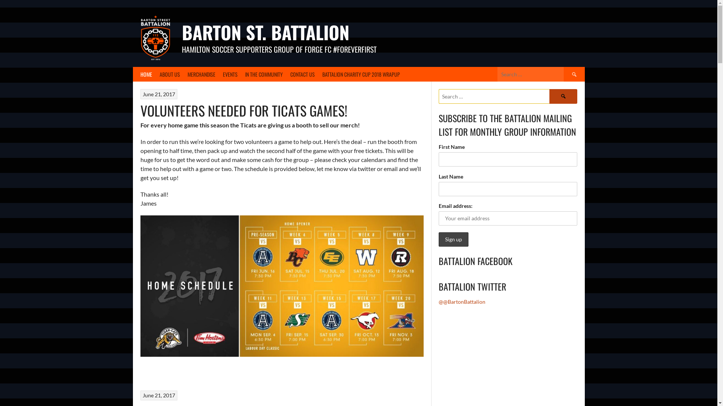  I want to click on HOME, so click(146, 74).